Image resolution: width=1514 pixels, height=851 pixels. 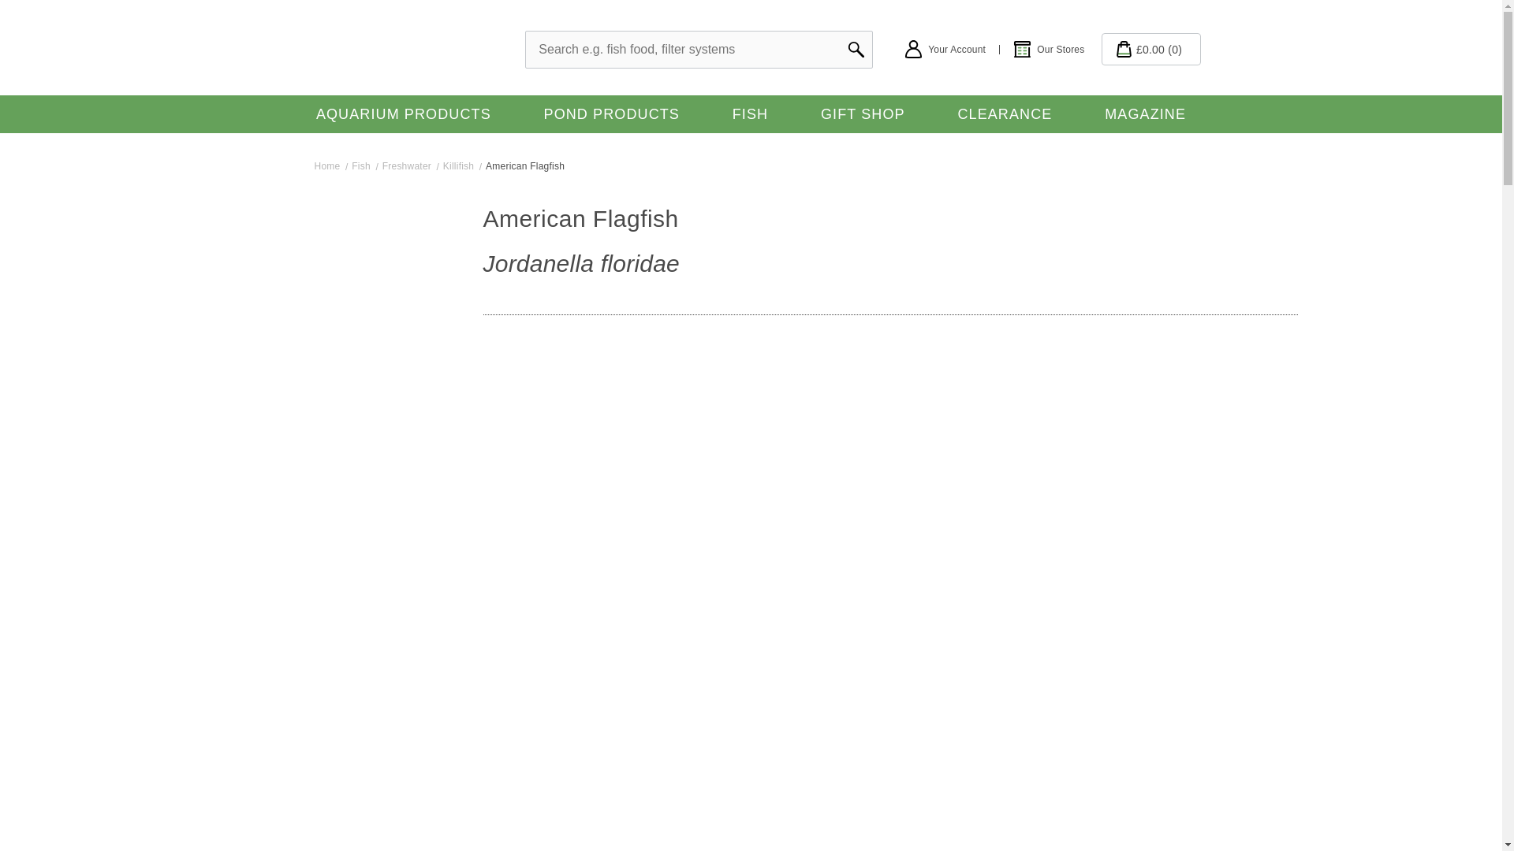 What do you see at coordinates (1048, 49) in the screenshot?
I see `Our Stores` at bounding box center [1048, 49].